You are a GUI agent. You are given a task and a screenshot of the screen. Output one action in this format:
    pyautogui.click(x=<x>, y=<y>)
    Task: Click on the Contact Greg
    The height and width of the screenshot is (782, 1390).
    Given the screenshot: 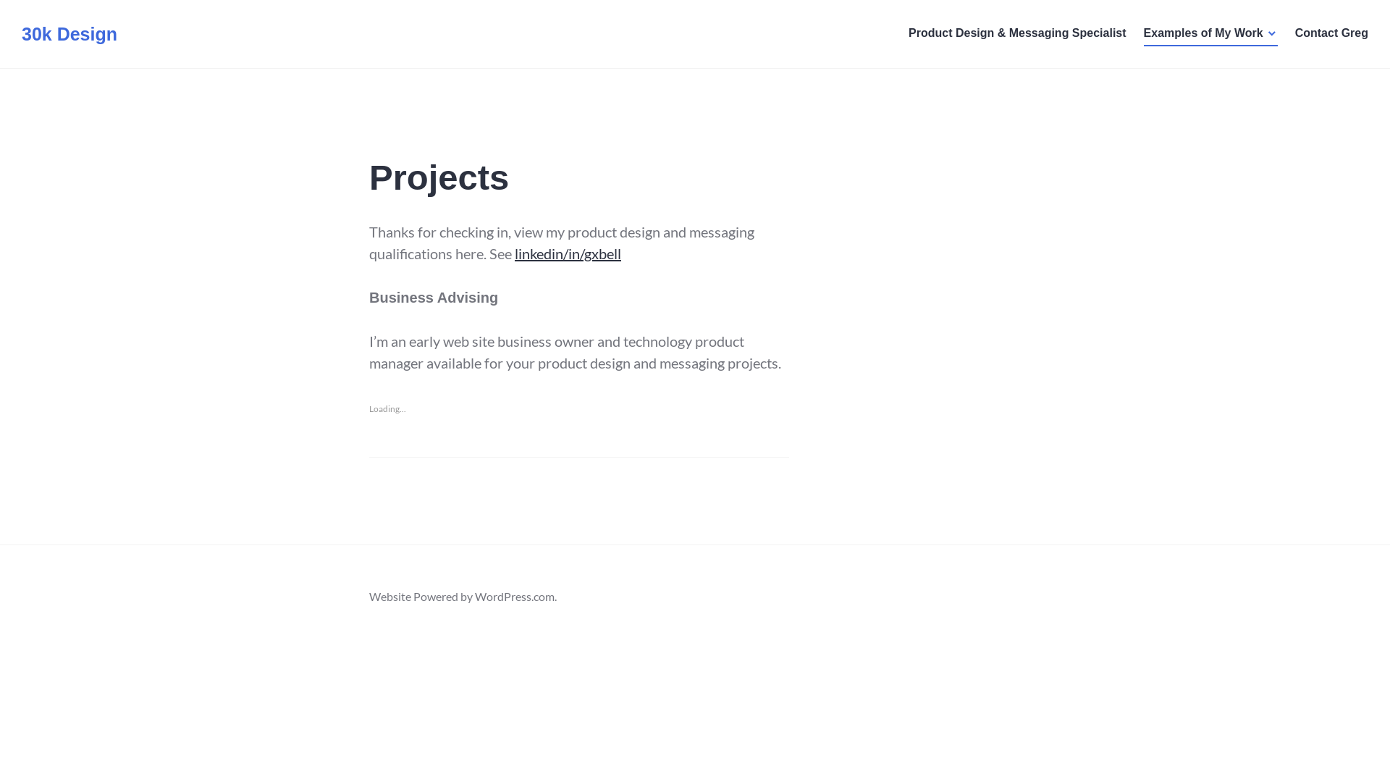 What is the action you would take?
    pyautogui.click(x=1332, y=34)
    